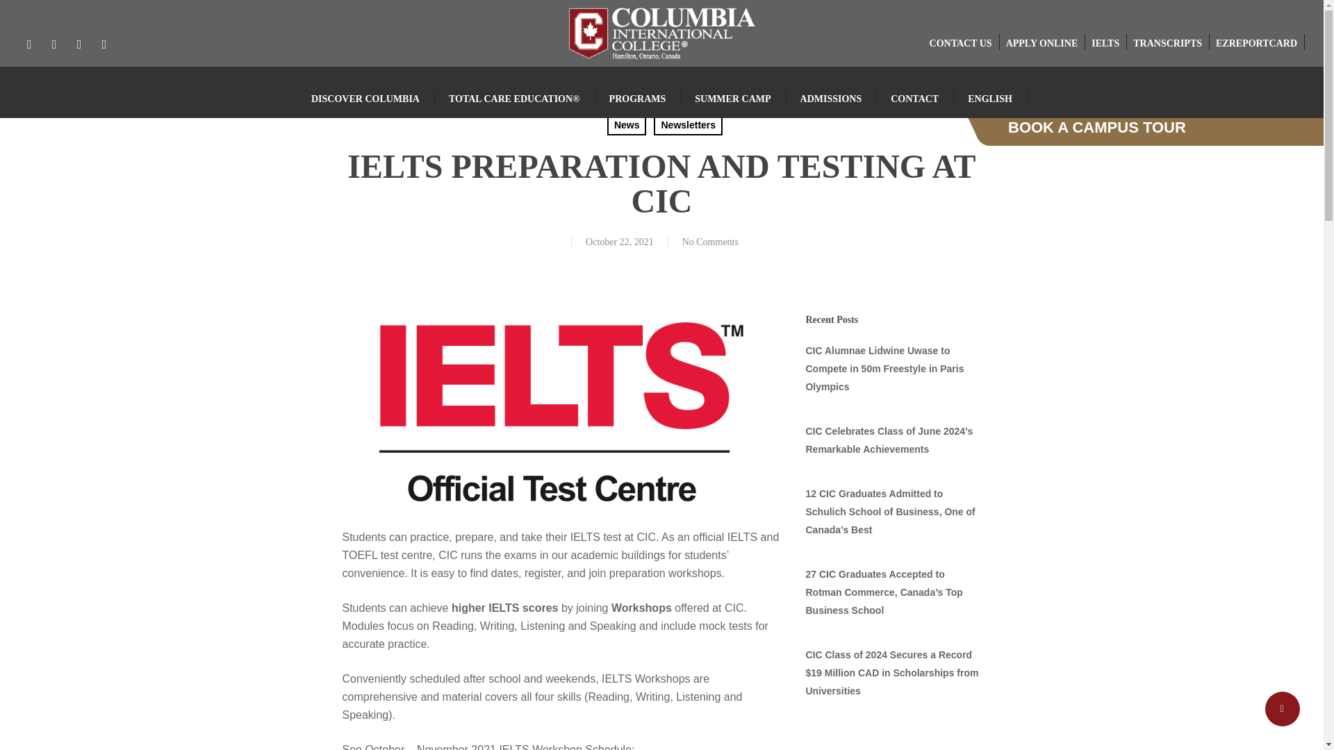 This screenshot has height=750, width=1334. I want to click on FACEBOOK, so click(54, 43).